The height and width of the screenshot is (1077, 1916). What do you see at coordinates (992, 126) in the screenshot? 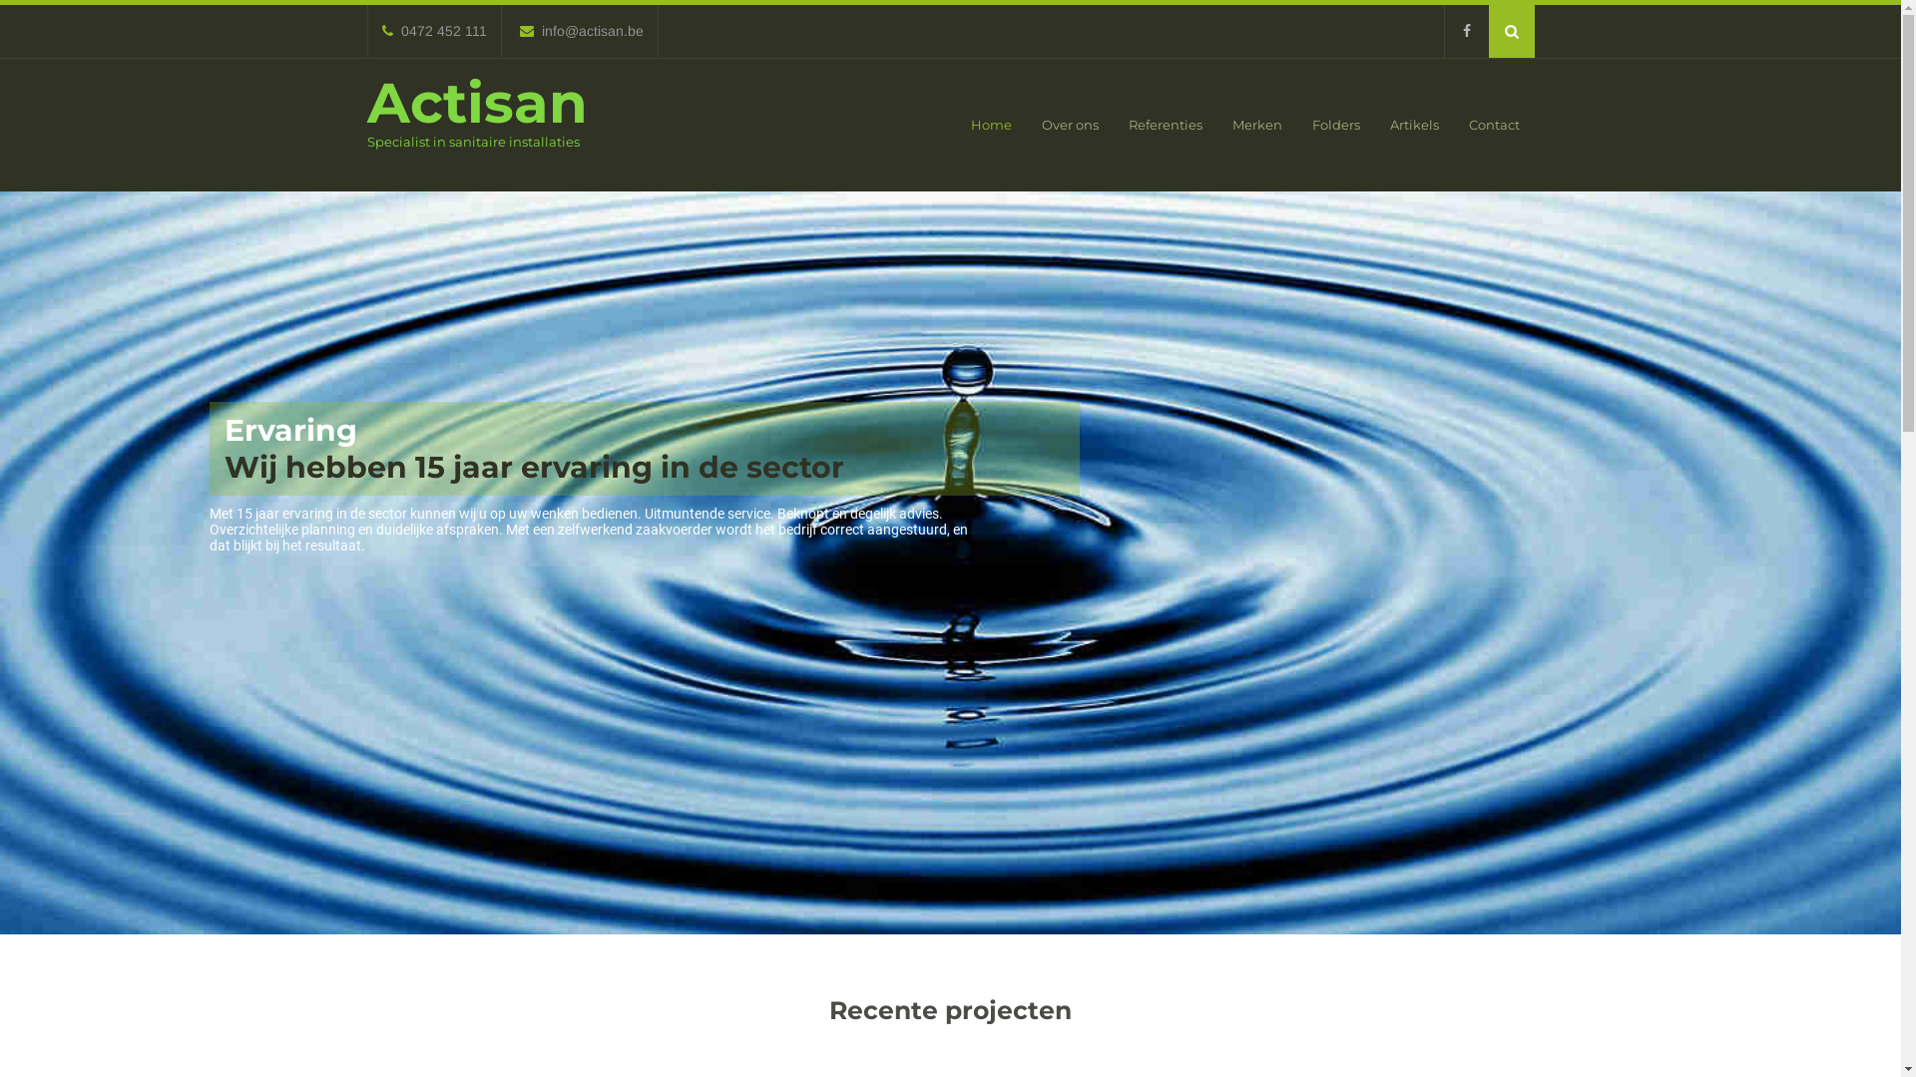
I see `Home` at bounding box center [992, 126].